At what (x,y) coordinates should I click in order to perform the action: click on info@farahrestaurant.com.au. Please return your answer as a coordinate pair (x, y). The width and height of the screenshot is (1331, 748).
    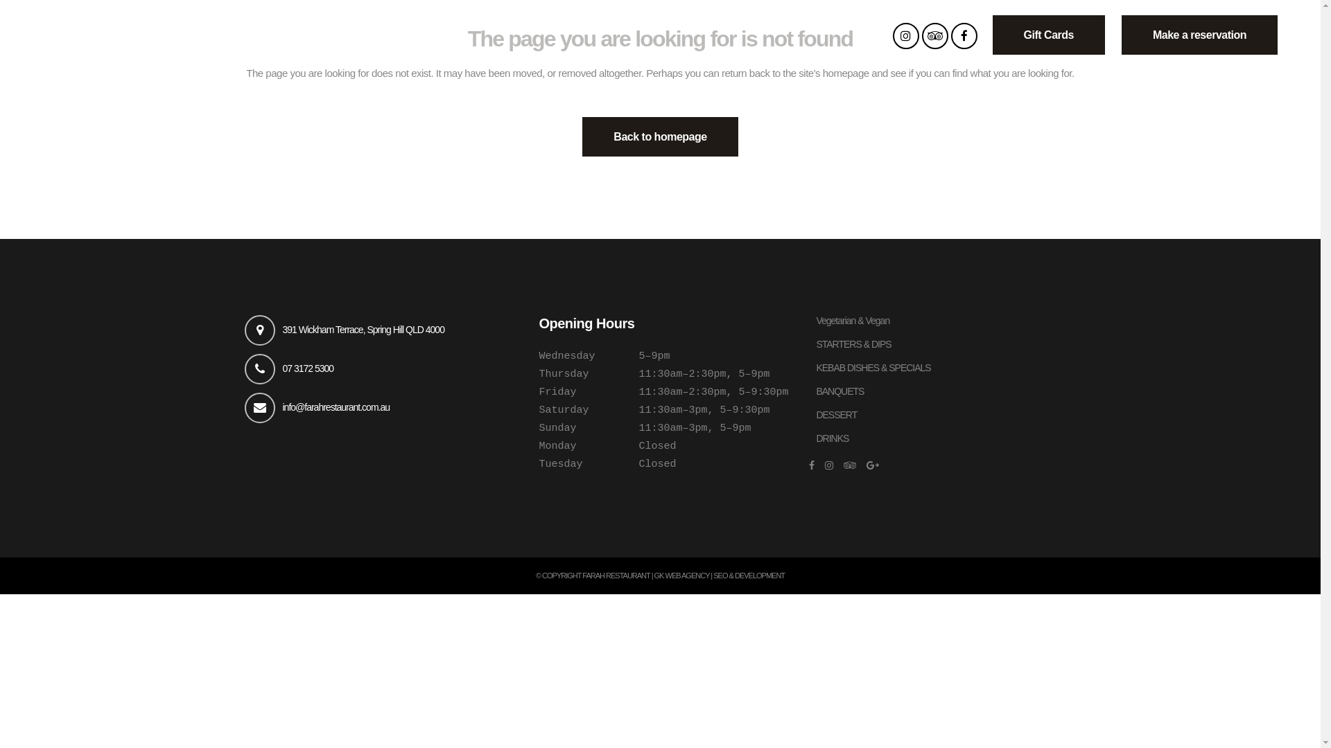
    Looking at the image, I should click on (337, 407).